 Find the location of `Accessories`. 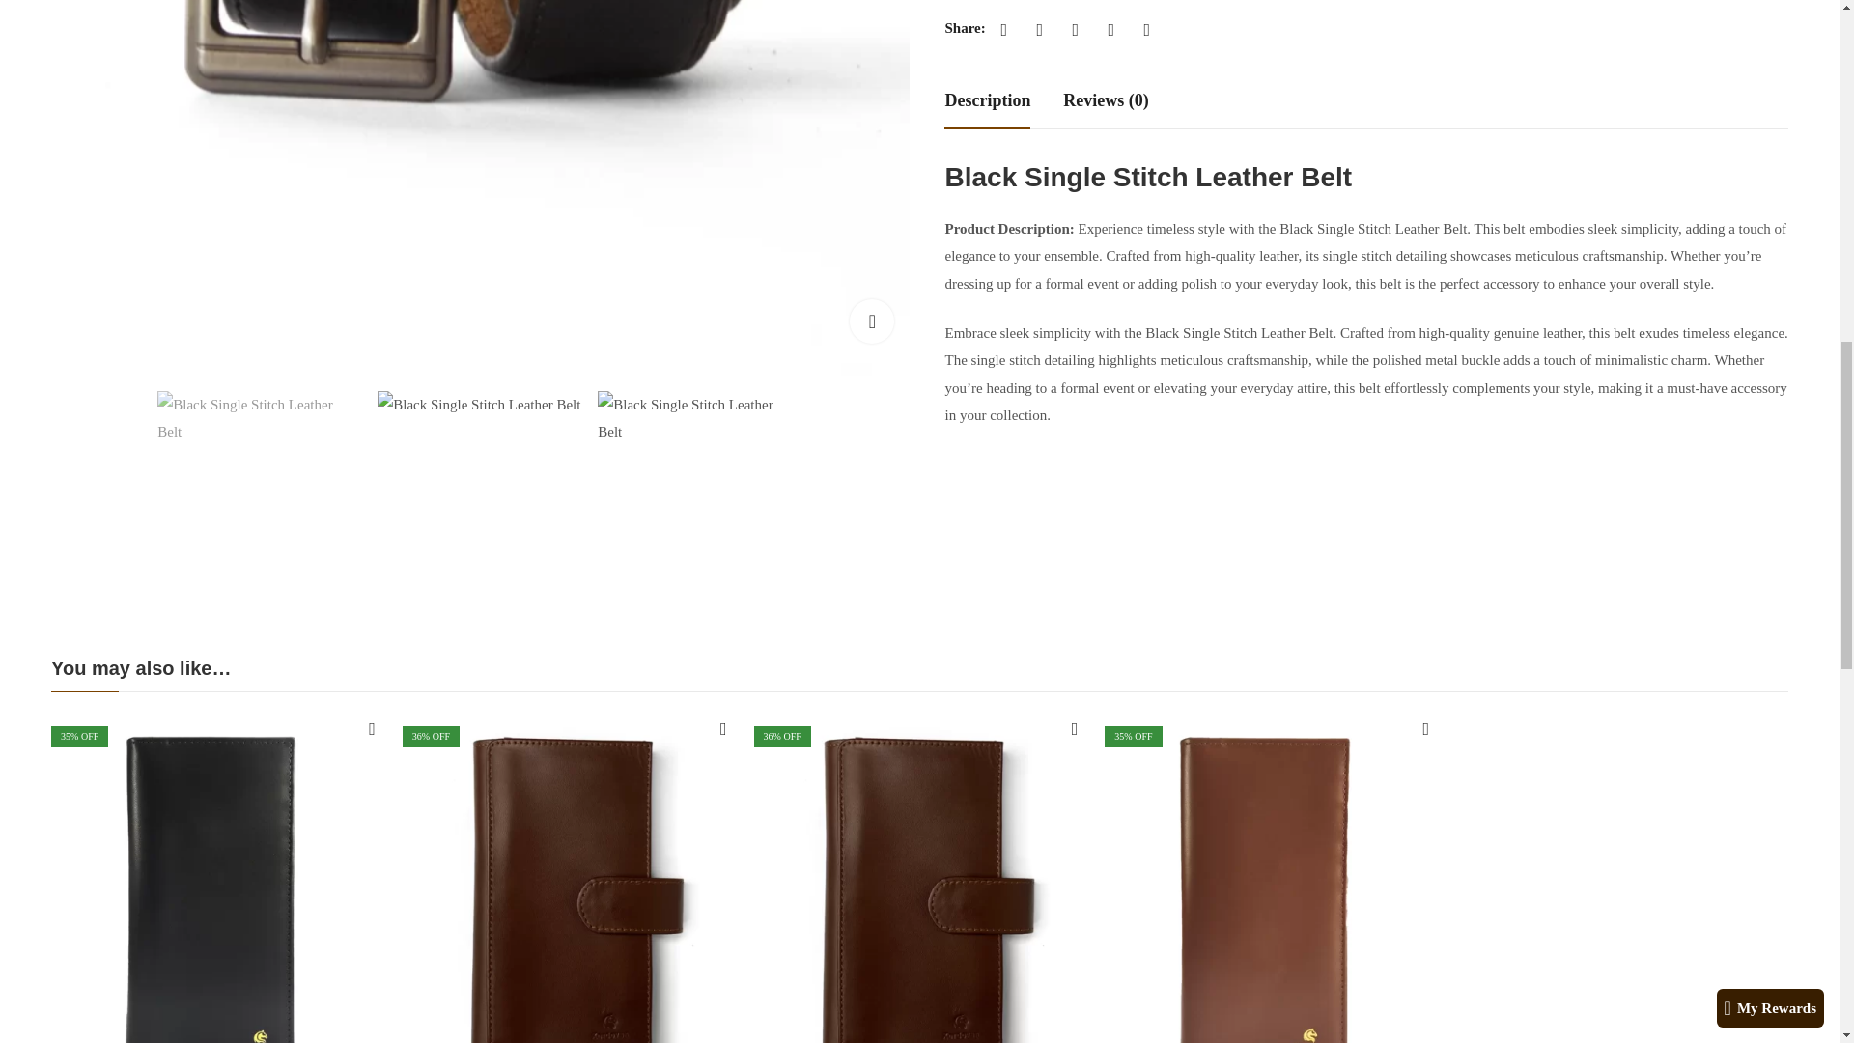

Accessories is located at coordinates (1018, 2).